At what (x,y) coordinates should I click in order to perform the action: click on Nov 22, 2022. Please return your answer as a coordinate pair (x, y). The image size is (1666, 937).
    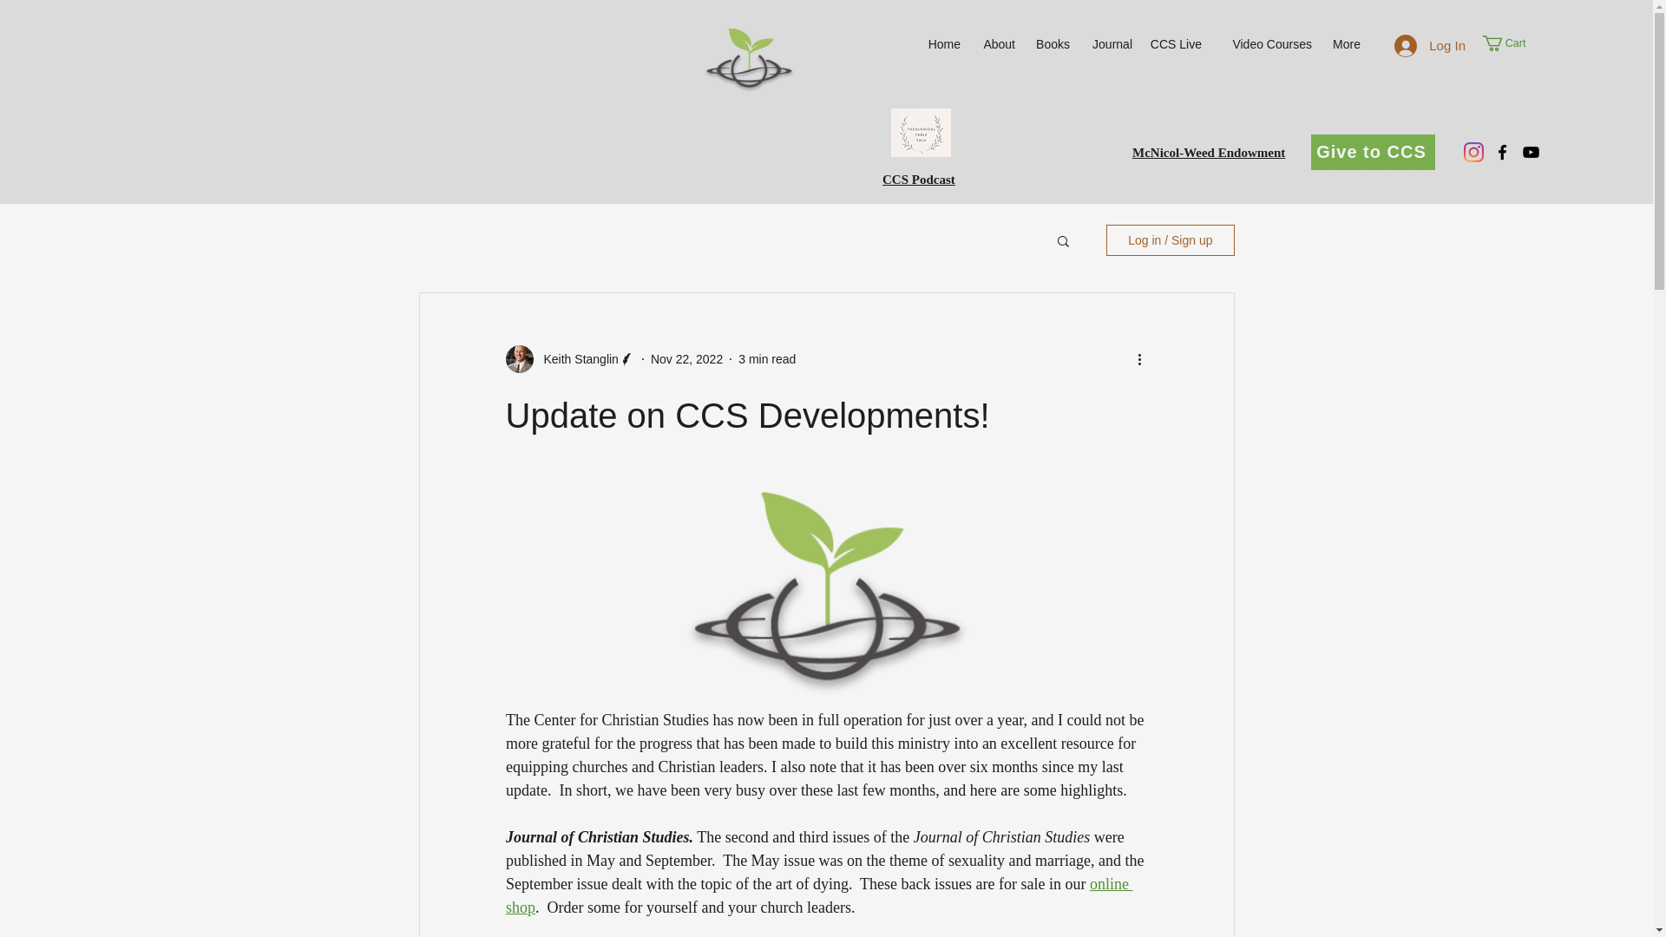
    Looking at the image, I should click on (687, 359).